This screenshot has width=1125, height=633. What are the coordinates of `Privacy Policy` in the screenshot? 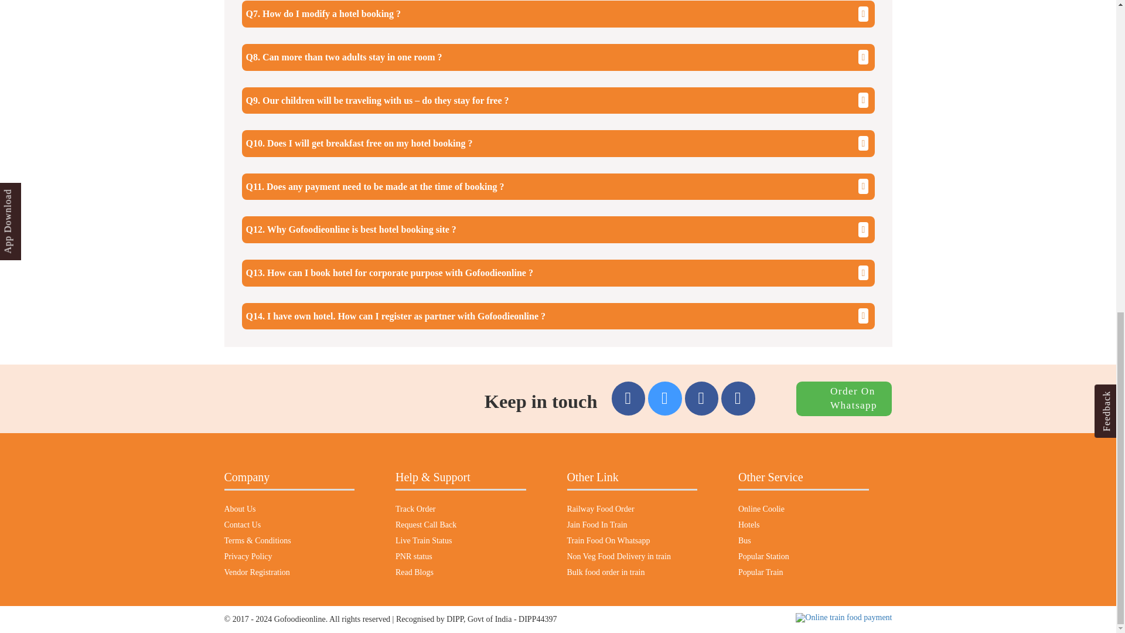 It's located at (289, 558).